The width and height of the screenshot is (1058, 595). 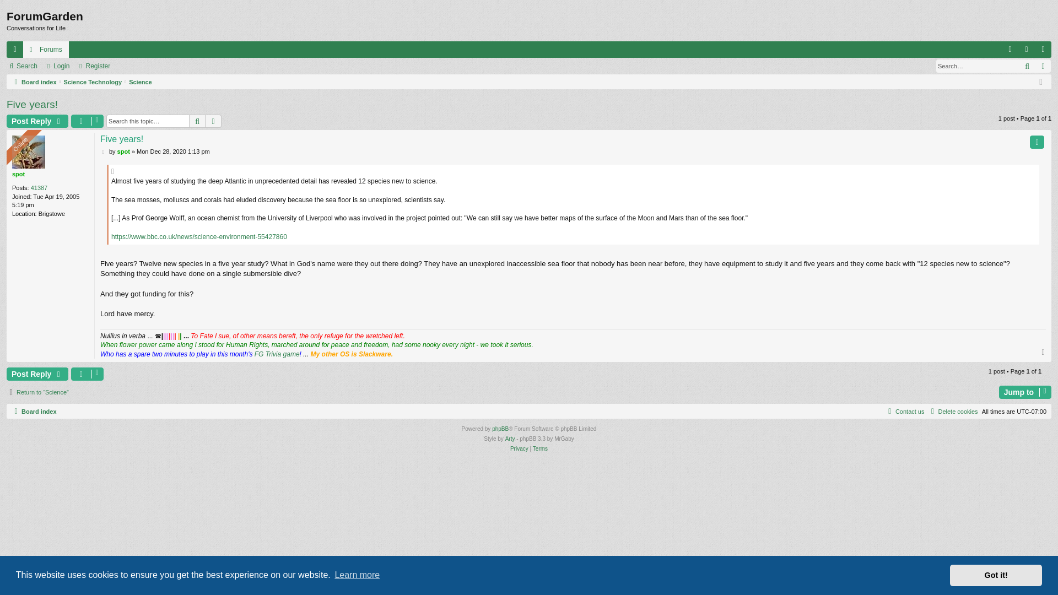 I want to click on Login, so click(x=58, y=66).